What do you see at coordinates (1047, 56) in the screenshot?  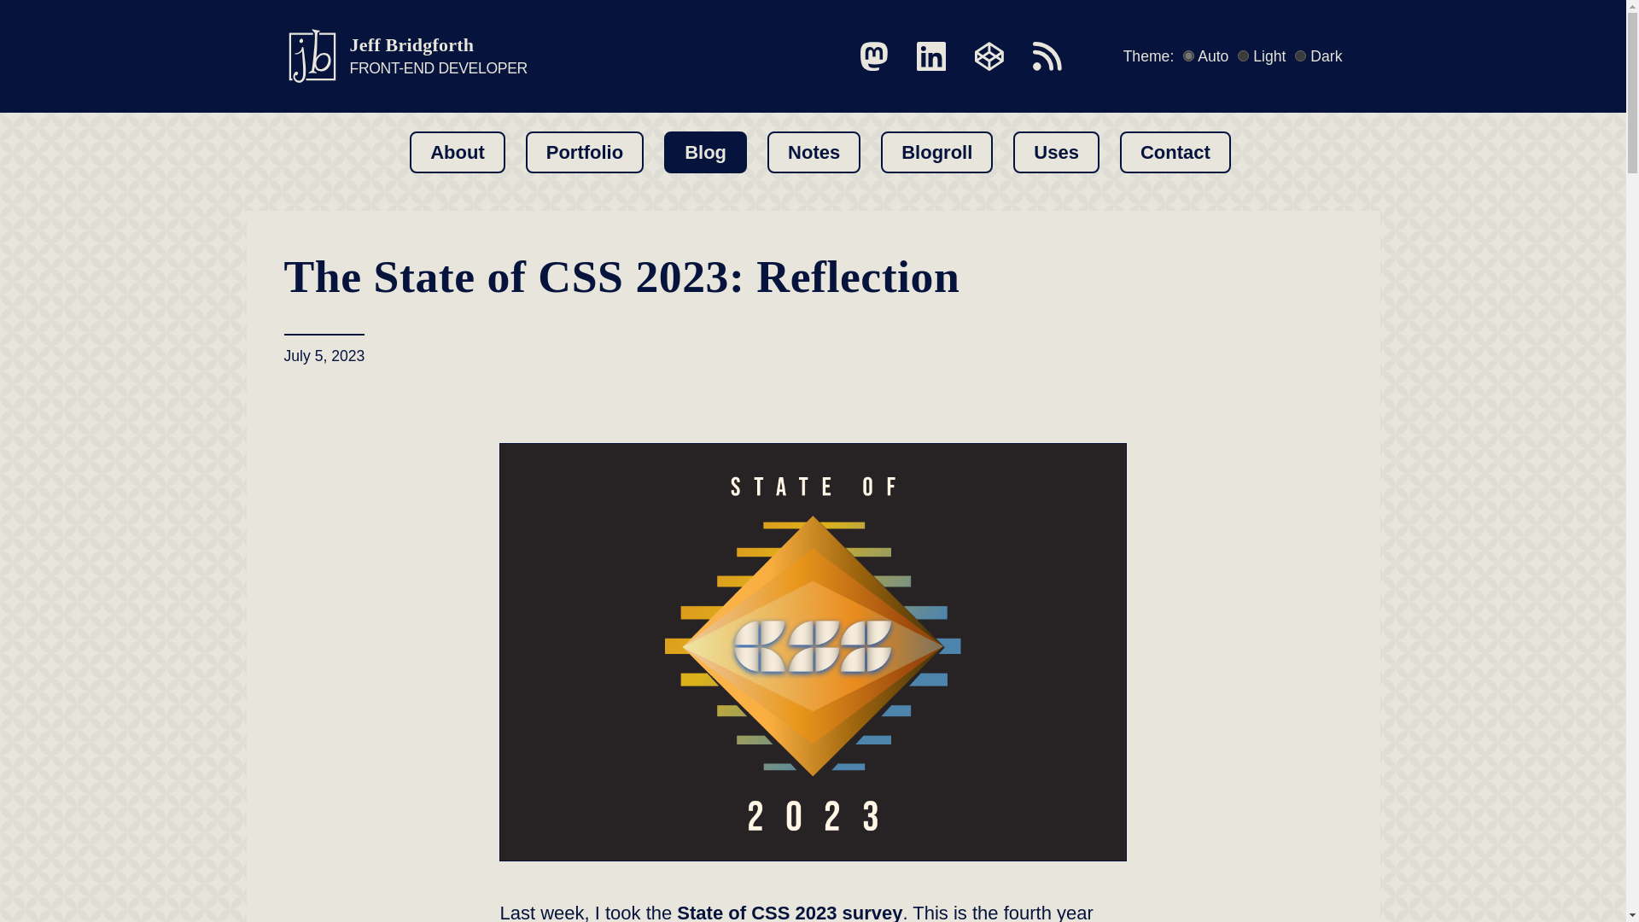 I see `Notes` at bounding box center [1047, 56].